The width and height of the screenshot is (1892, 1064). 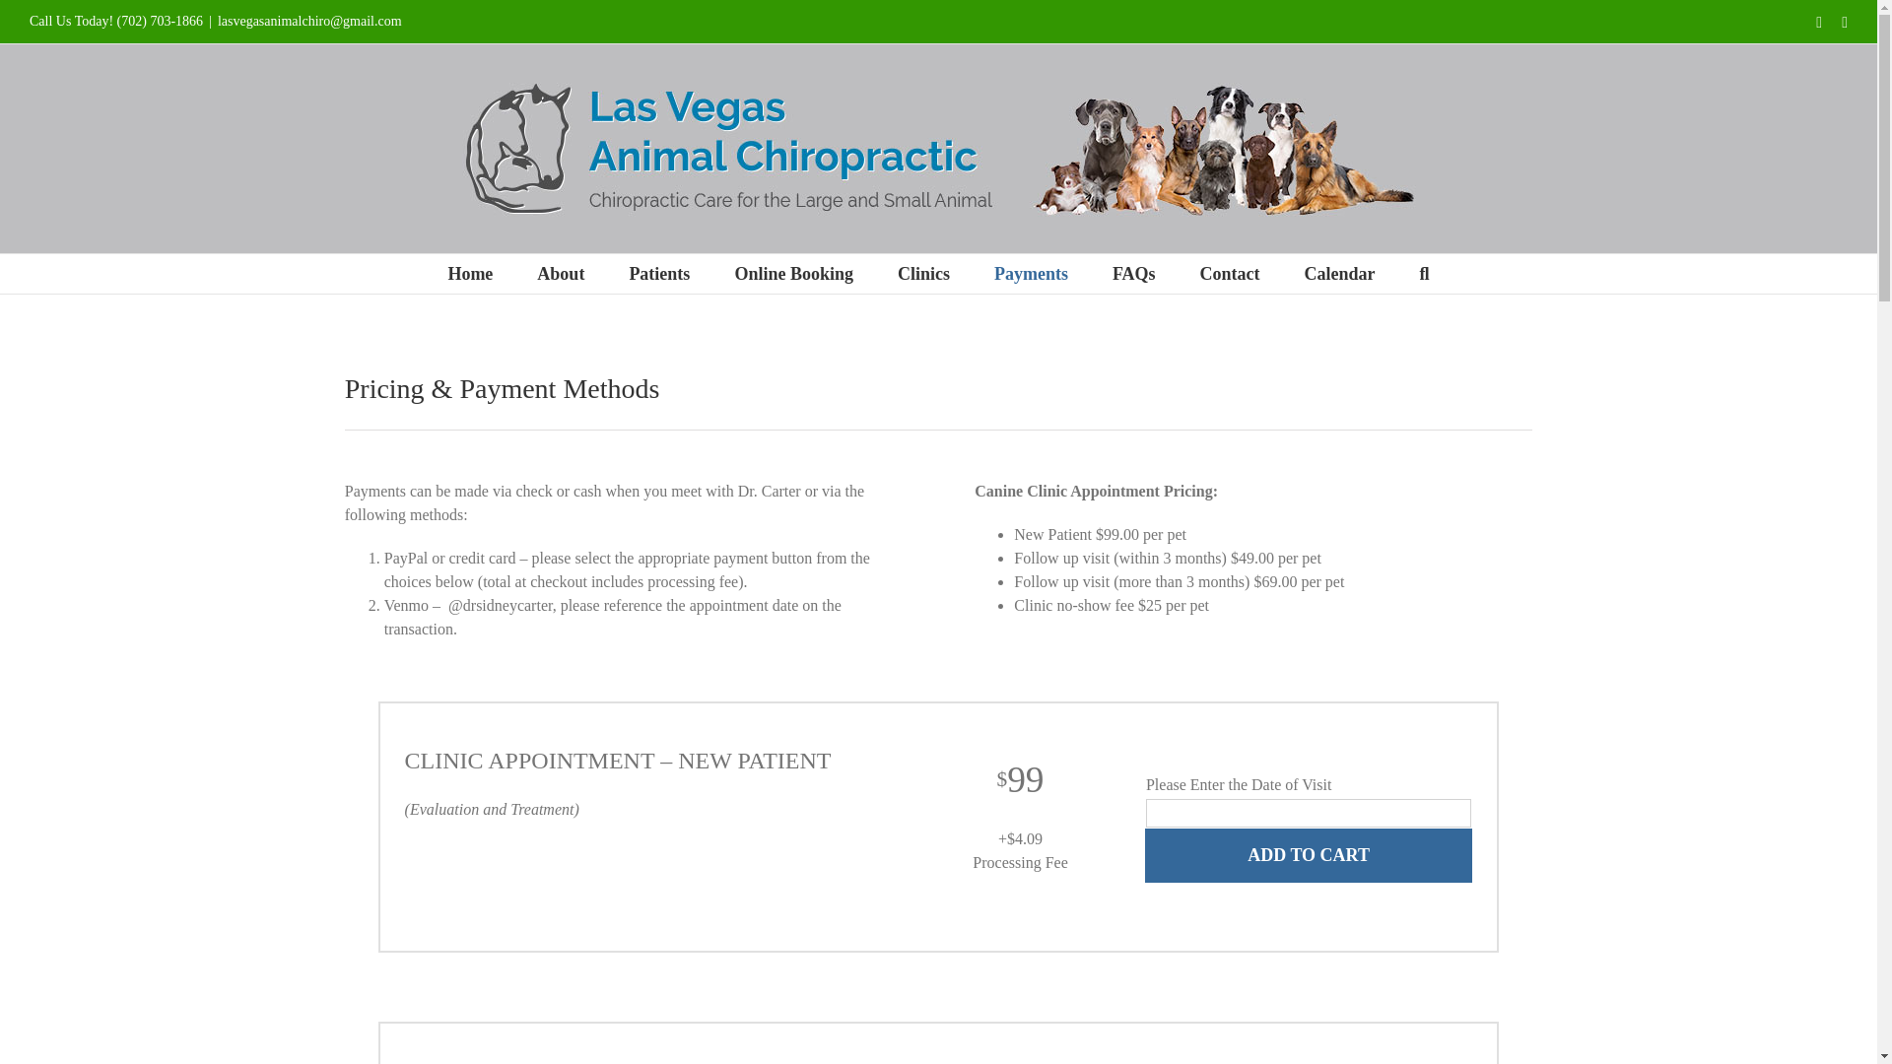 What do you see at coordinates (1308, 855) in the screenshot?
I see `PayPal - The safer, easier way to pay online!` at bounding box center [1308, 855].